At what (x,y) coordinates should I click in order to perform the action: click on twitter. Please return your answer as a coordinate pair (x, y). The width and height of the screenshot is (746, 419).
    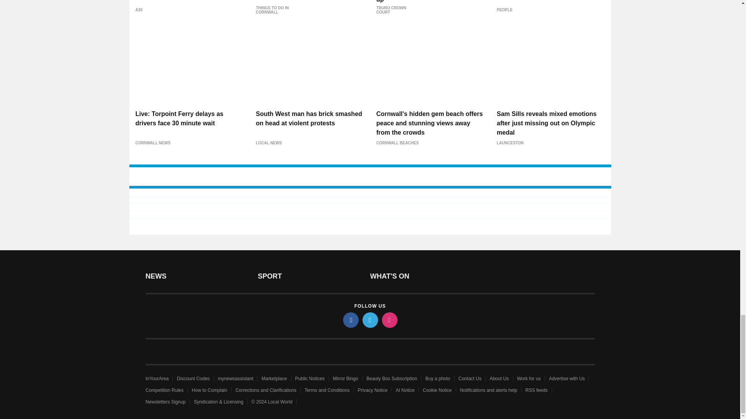
    Looking at the image, I should click on (370, 320).